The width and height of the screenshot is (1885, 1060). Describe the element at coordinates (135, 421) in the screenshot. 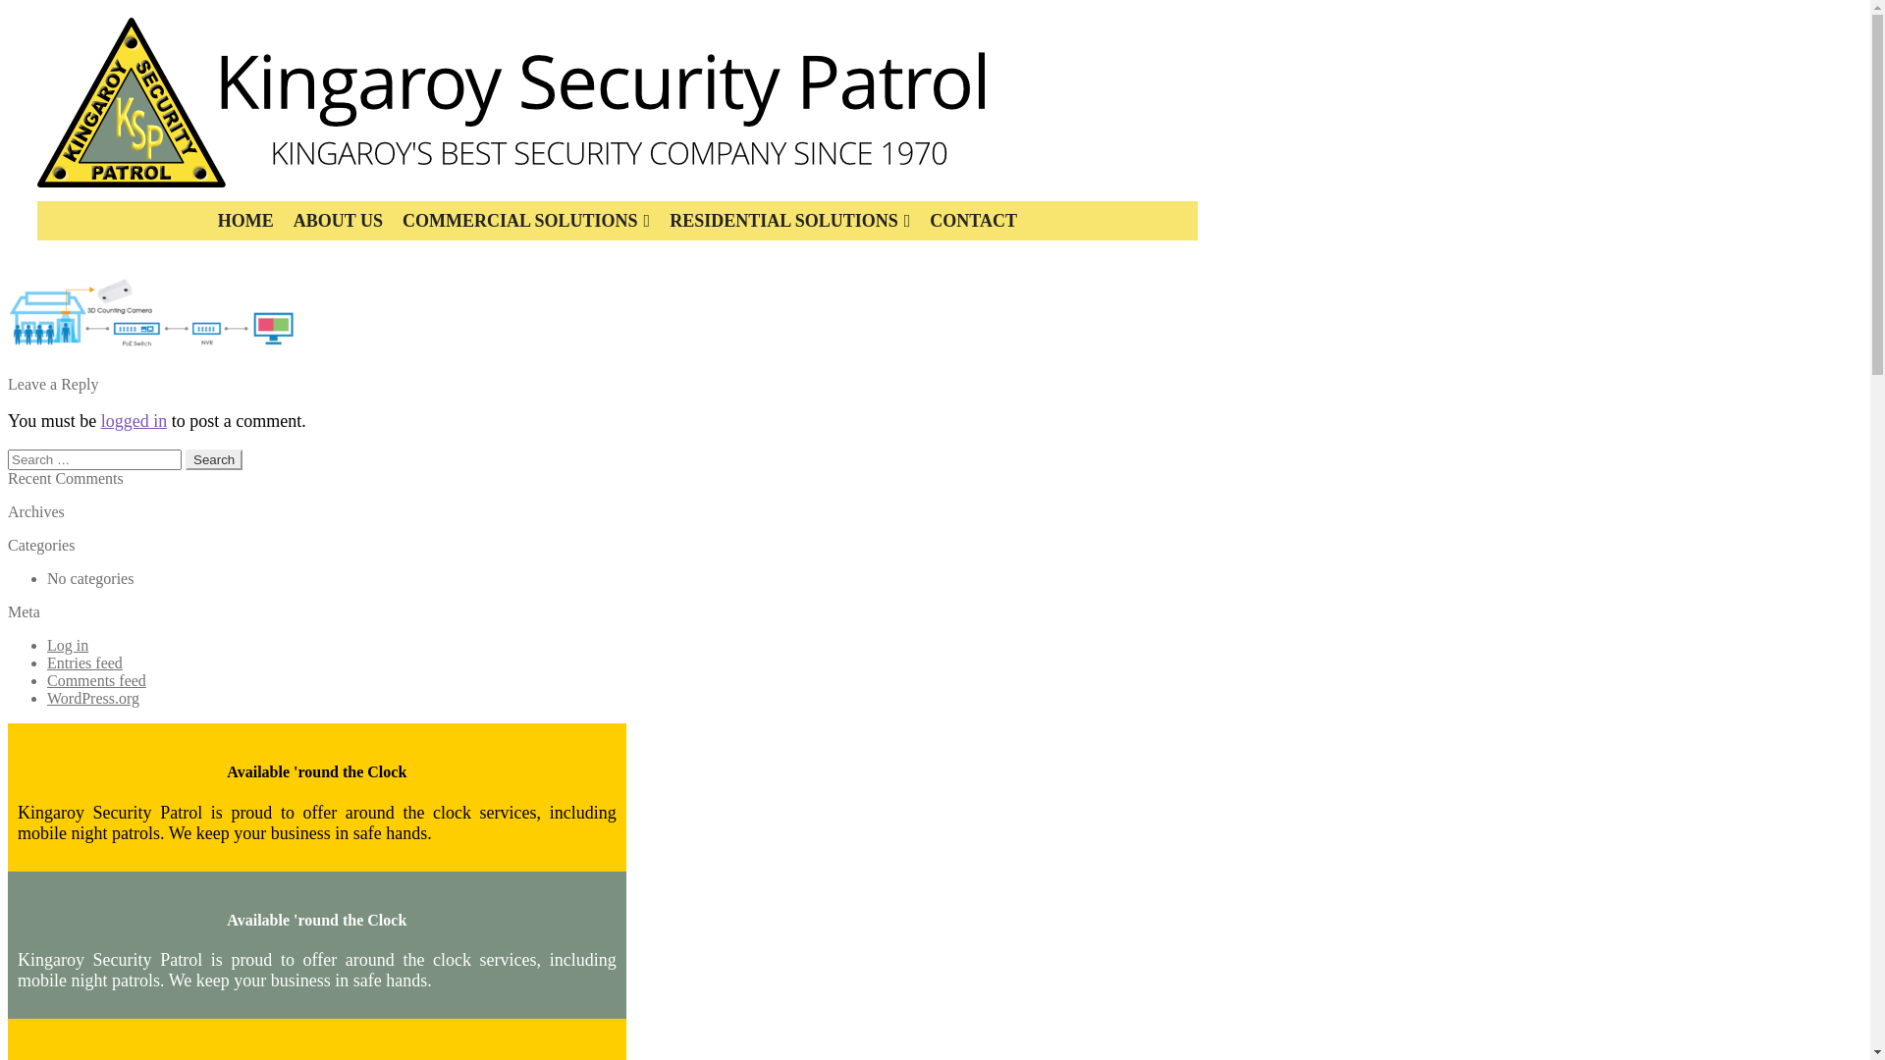

I see `logged in` at that location.